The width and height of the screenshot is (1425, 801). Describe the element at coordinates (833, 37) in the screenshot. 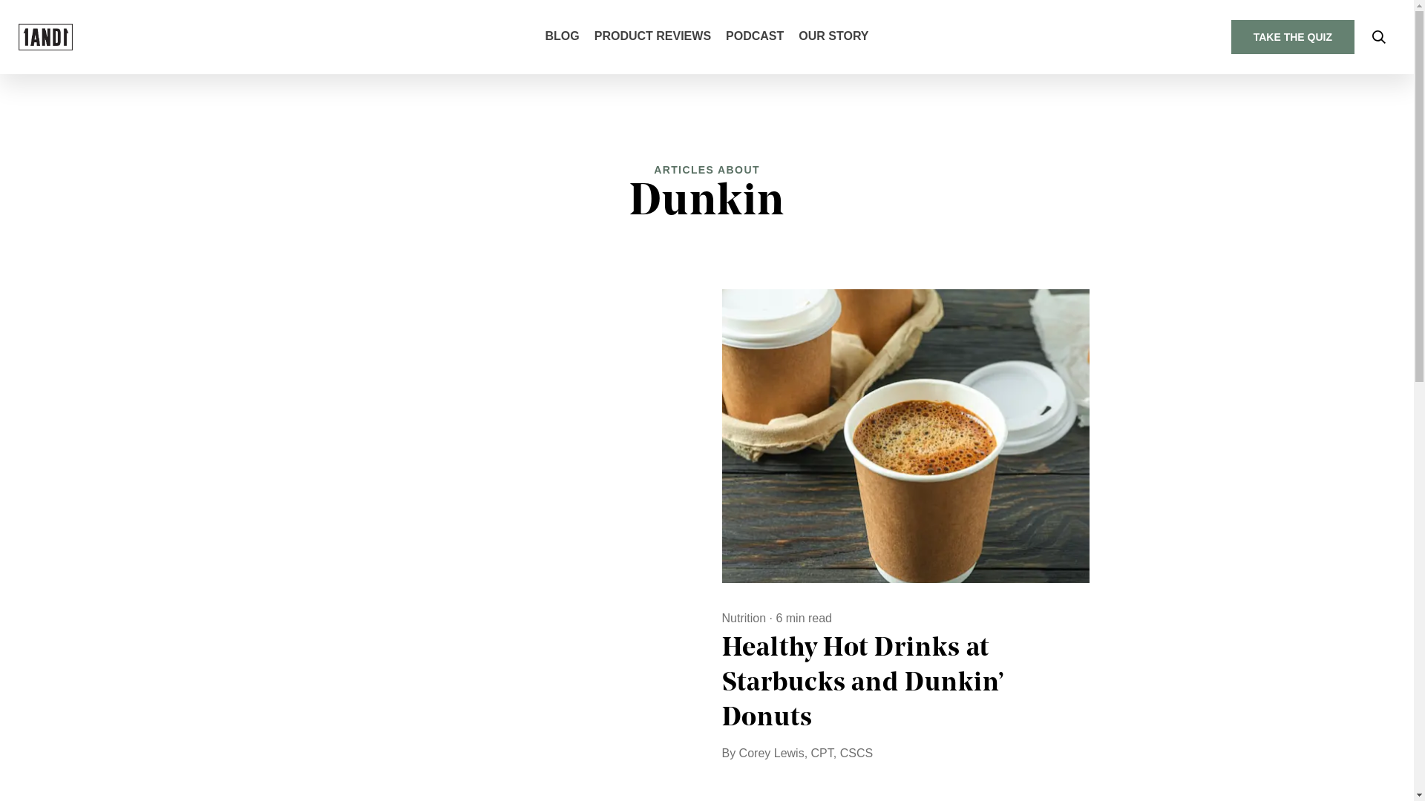

I see `OUR STORY` at that location.